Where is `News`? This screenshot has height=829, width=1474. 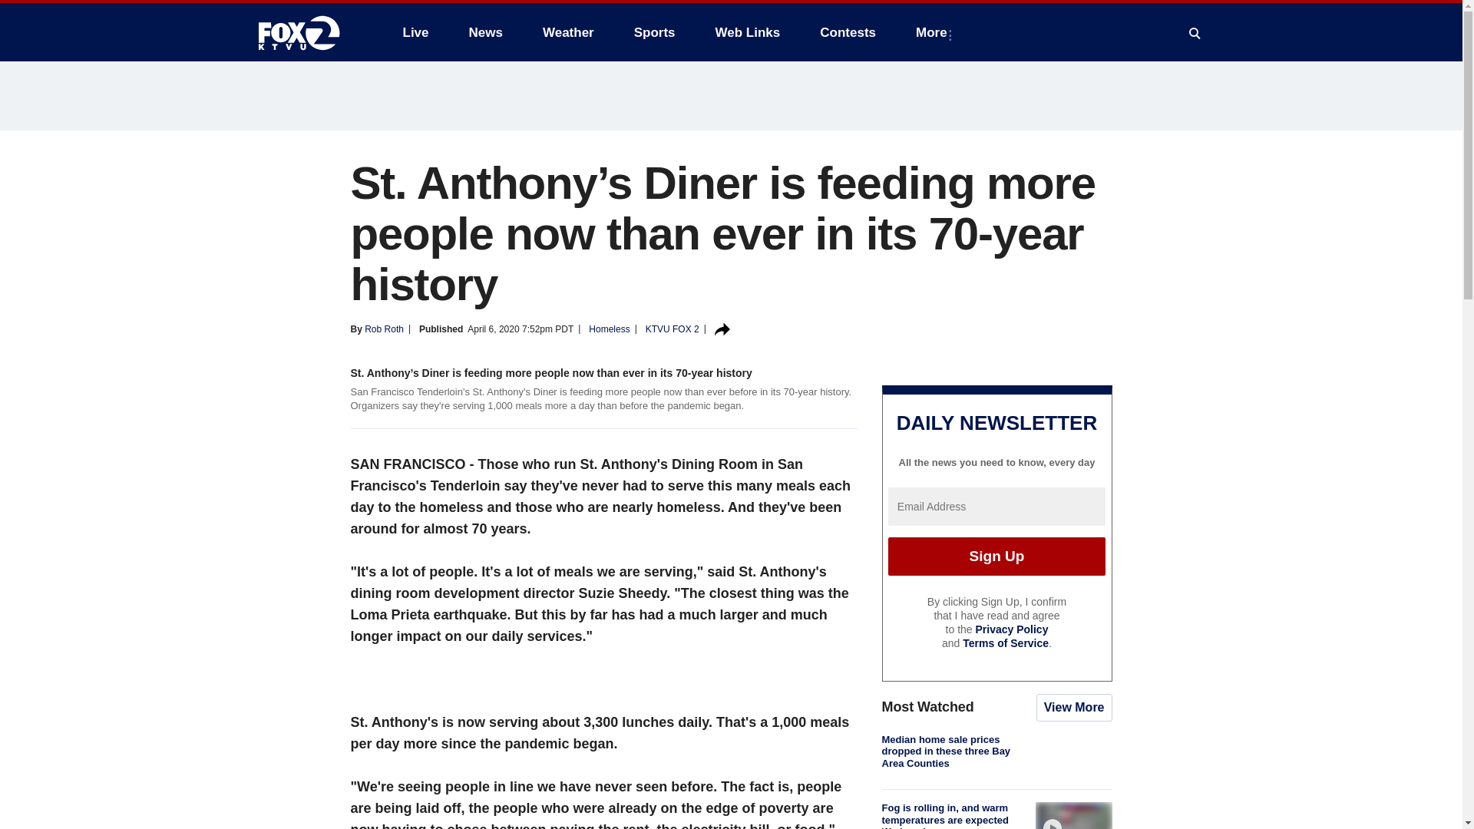 News is located at coordinates (485, 32).